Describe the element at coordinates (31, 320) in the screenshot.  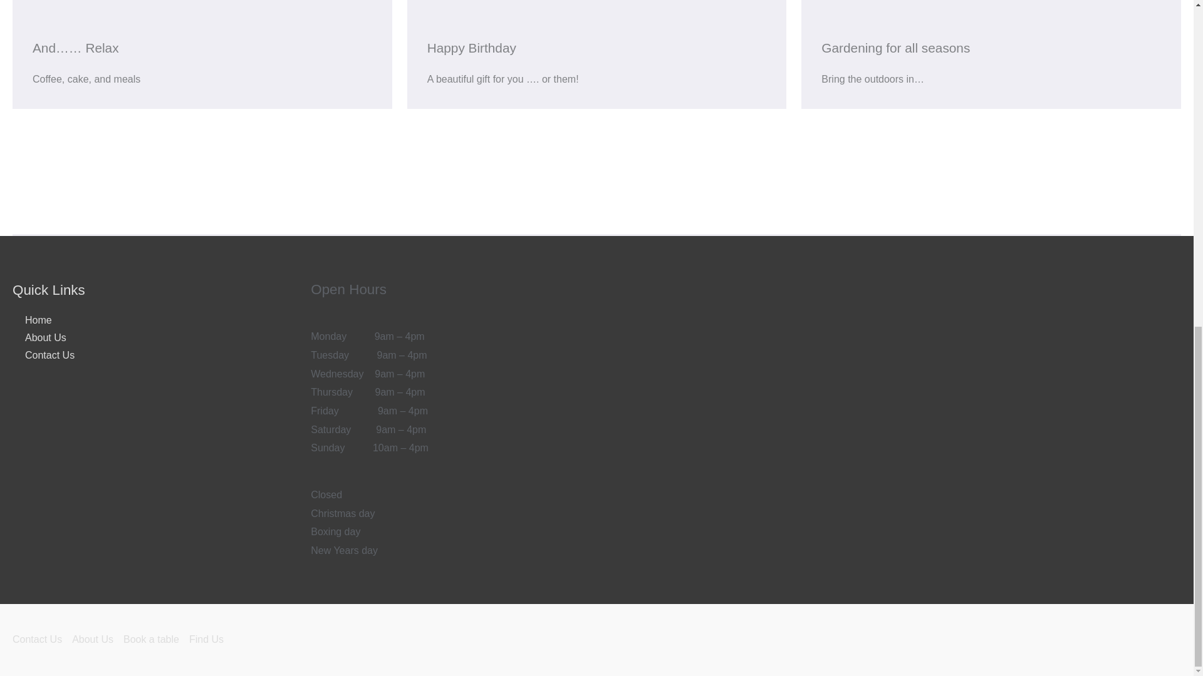
I see `Home` at that location.